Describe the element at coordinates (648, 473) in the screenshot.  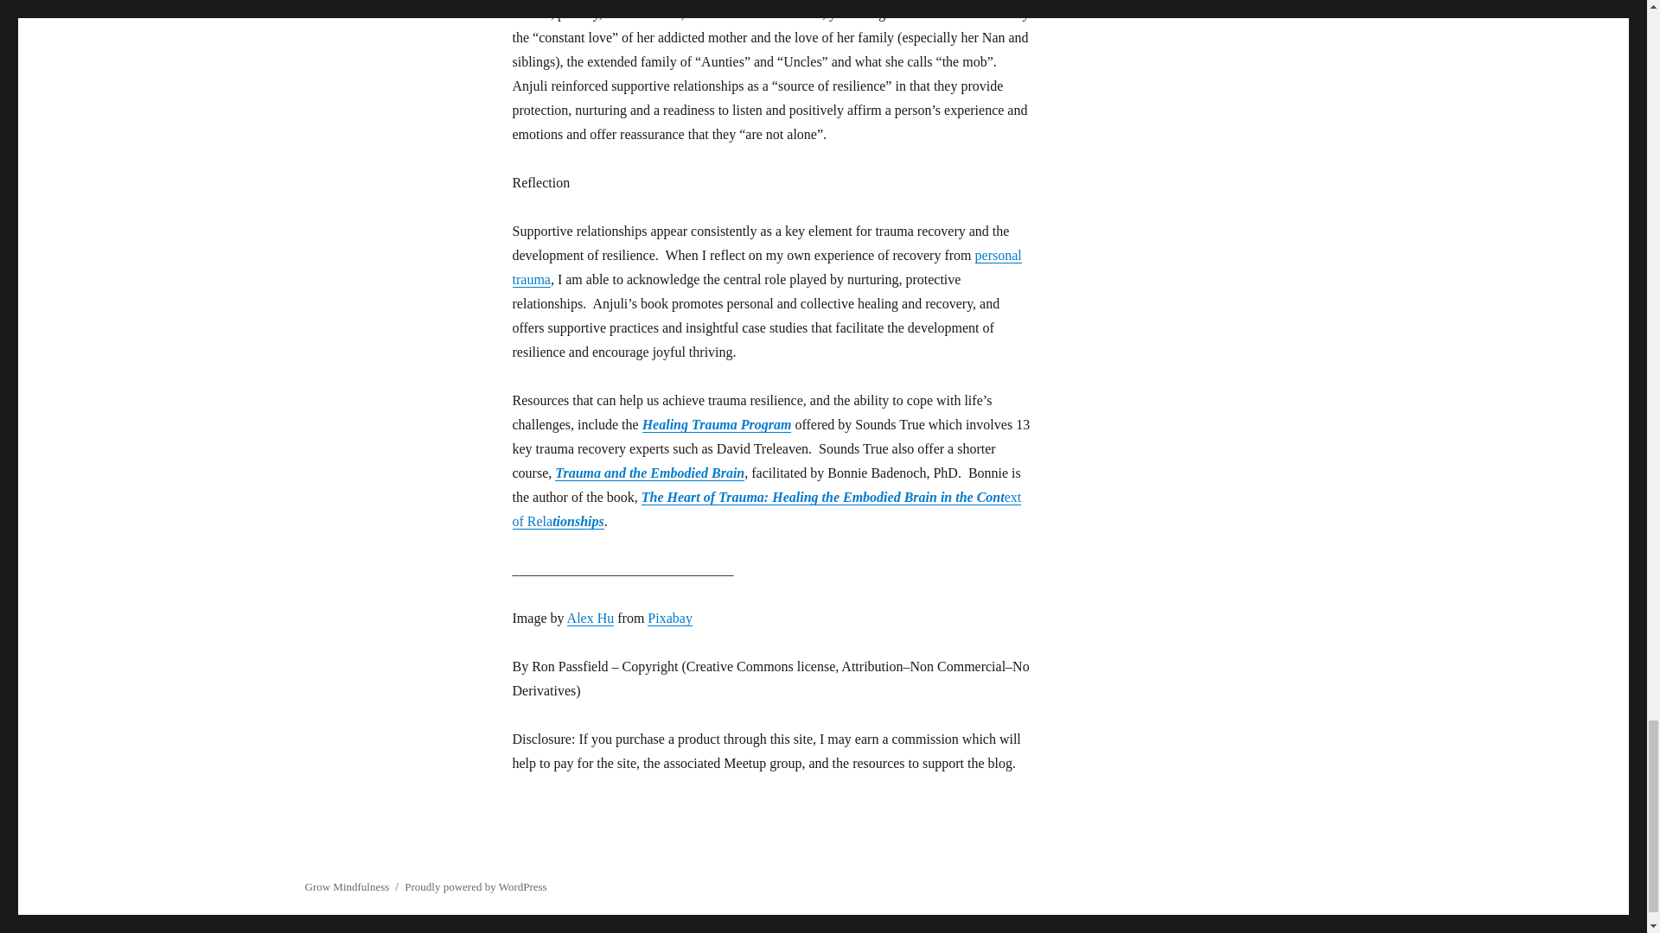
I see `Trauma and the Embodied Brain` at that location.